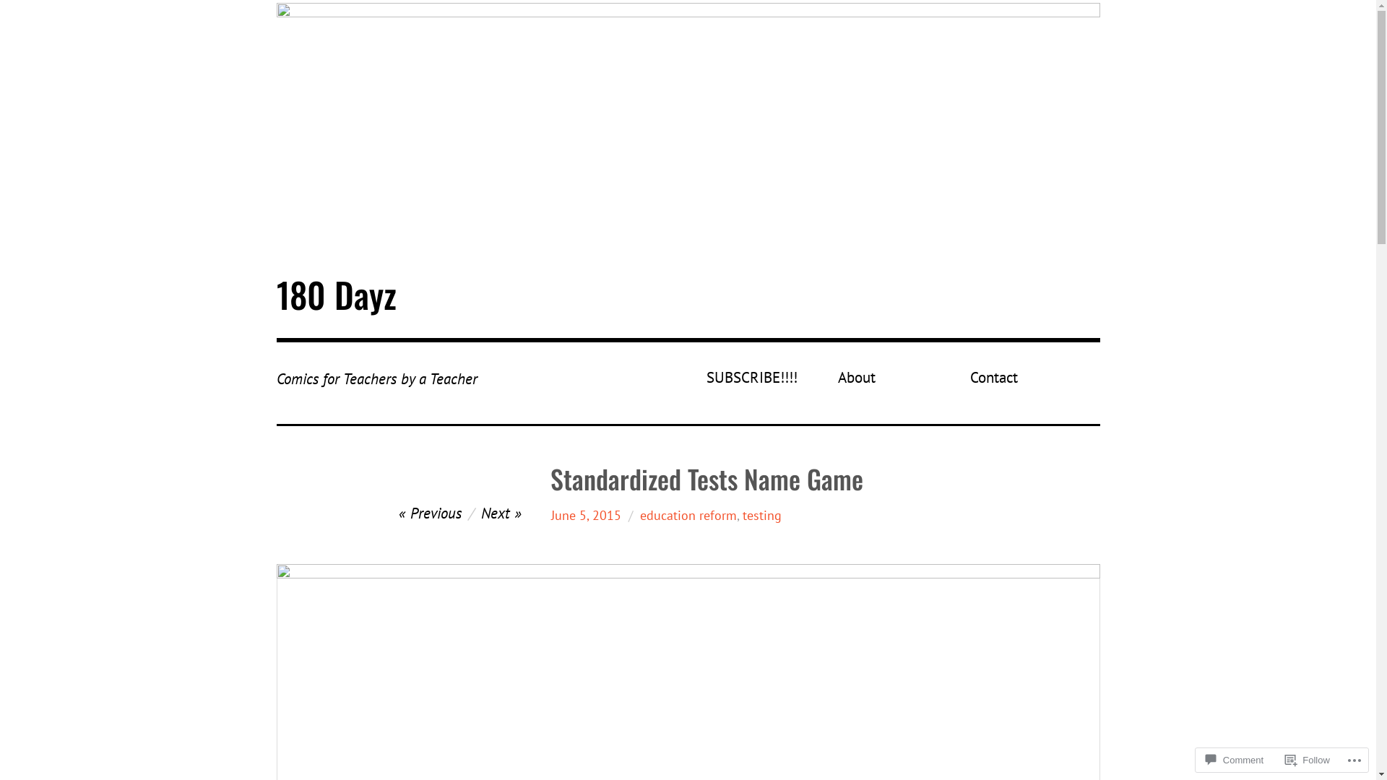 The image size is (1387, 780). I want to click on Follow, so click(1308, 760).